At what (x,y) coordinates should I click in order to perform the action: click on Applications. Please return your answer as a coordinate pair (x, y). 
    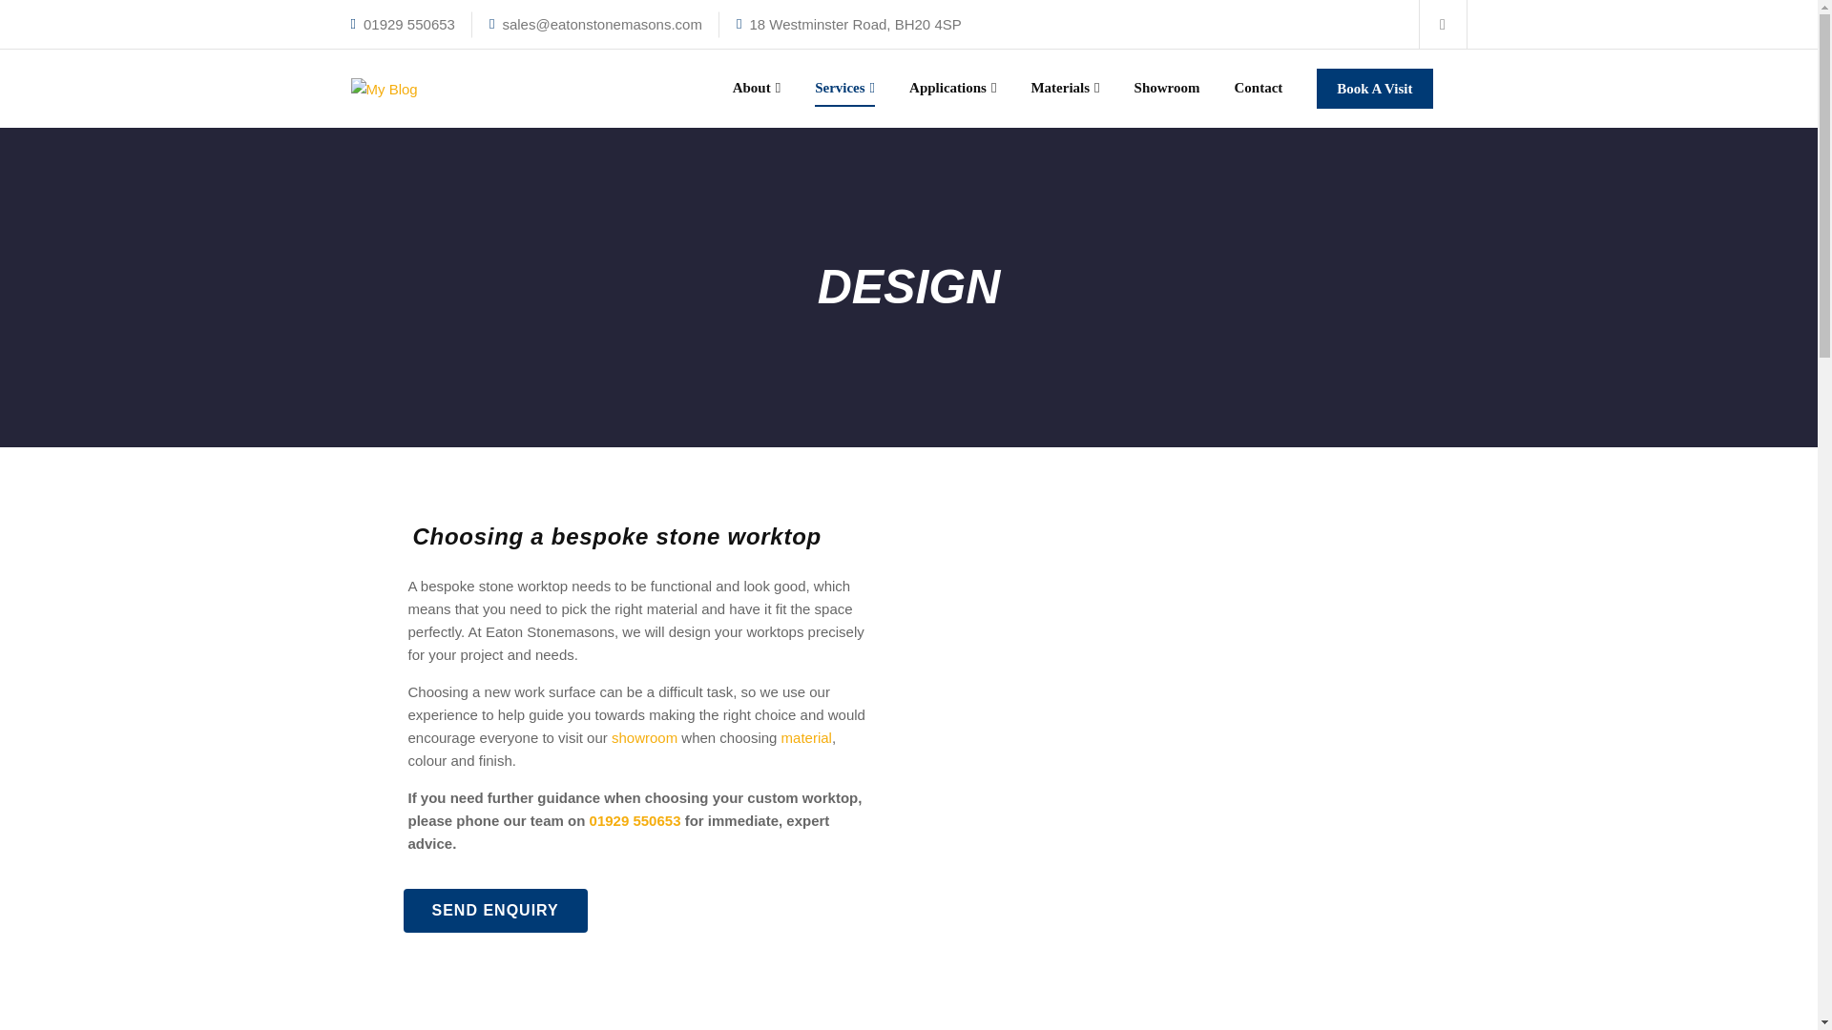
    Looking at the image, I should click on (952, 88).